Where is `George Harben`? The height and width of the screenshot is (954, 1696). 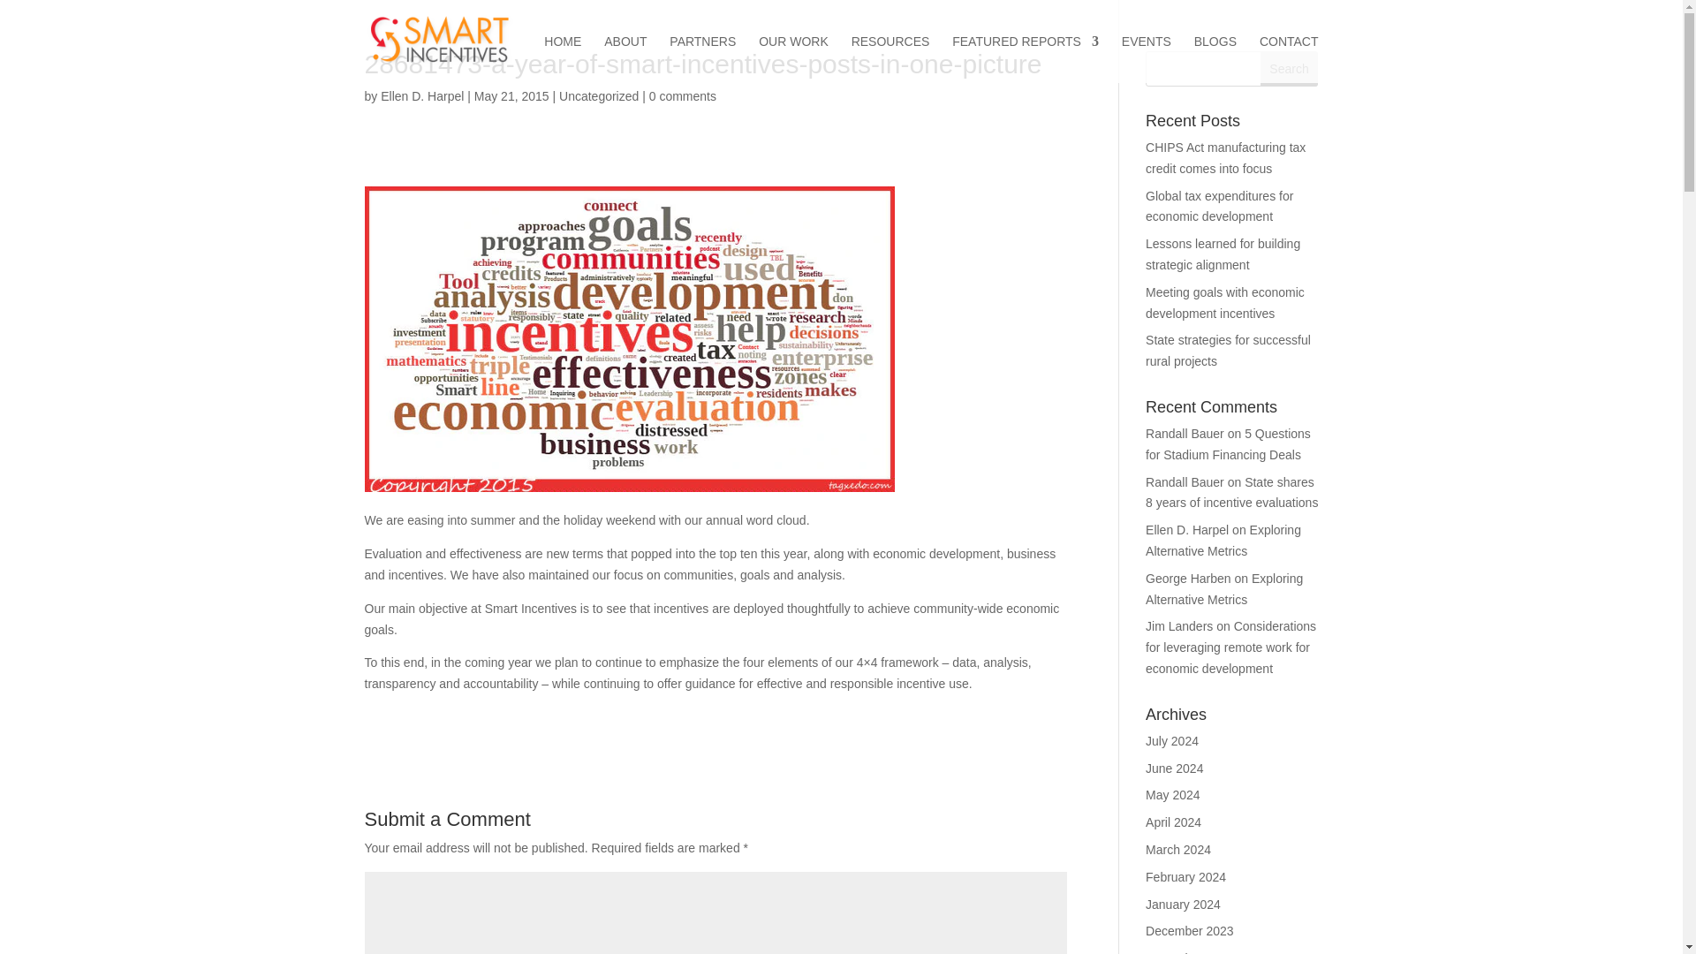
George Harben is located at coordinates (1188, 578).